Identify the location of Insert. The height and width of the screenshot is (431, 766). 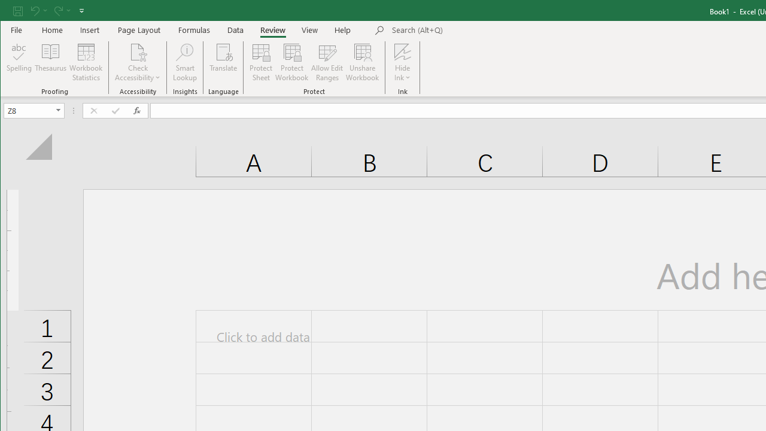
(90, 30).